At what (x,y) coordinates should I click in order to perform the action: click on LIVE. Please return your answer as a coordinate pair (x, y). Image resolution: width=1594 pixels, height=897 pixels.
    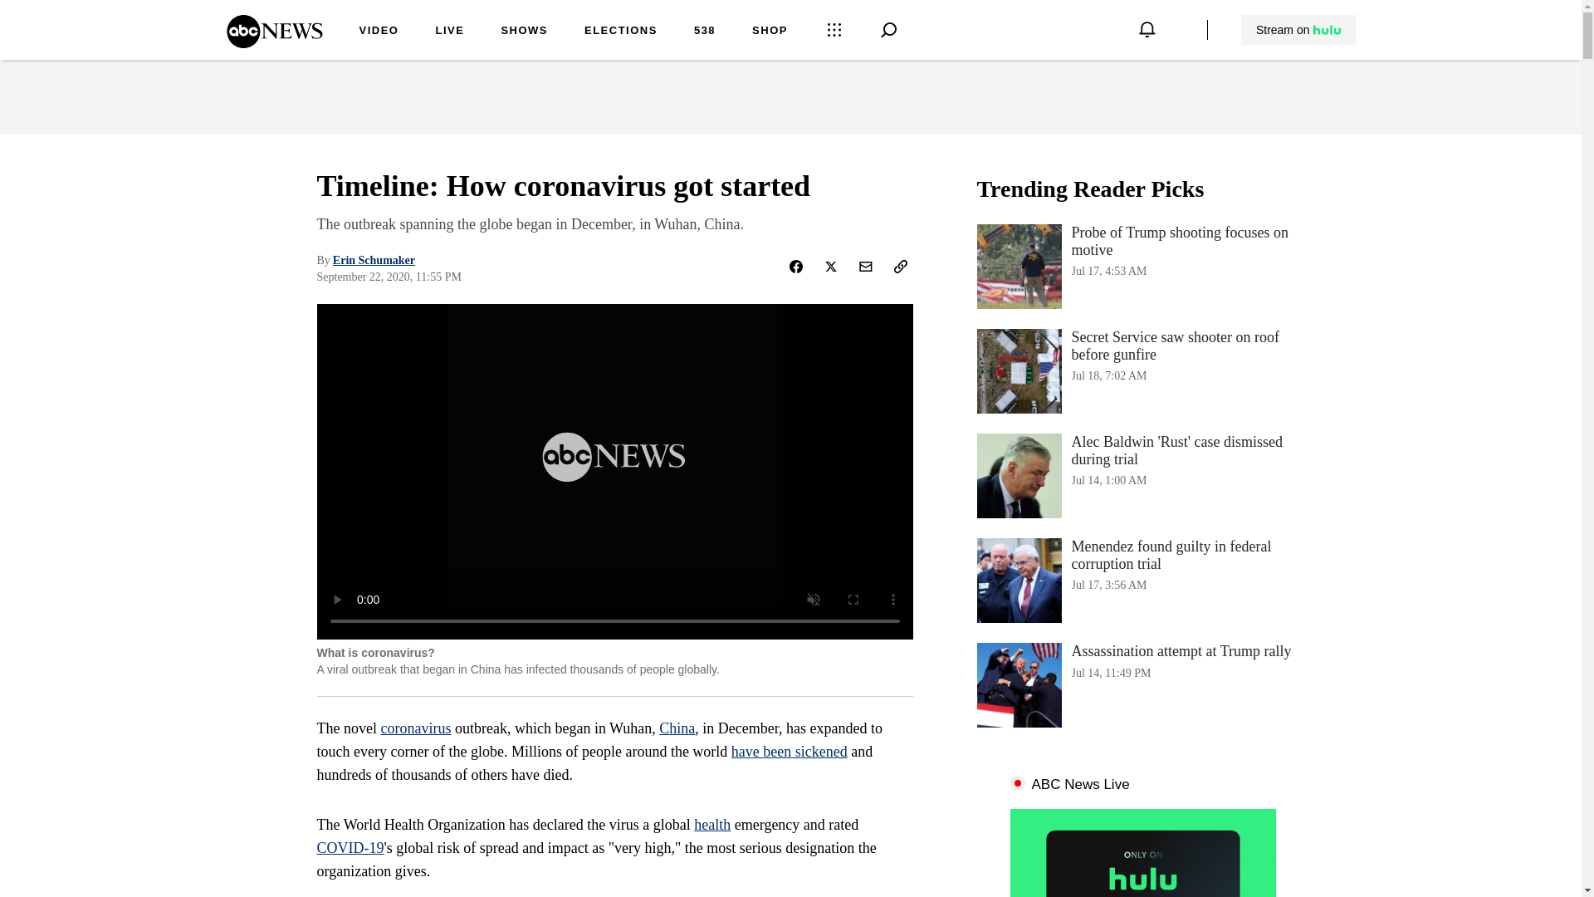
    Looking at the image, I should click on (449, 32).